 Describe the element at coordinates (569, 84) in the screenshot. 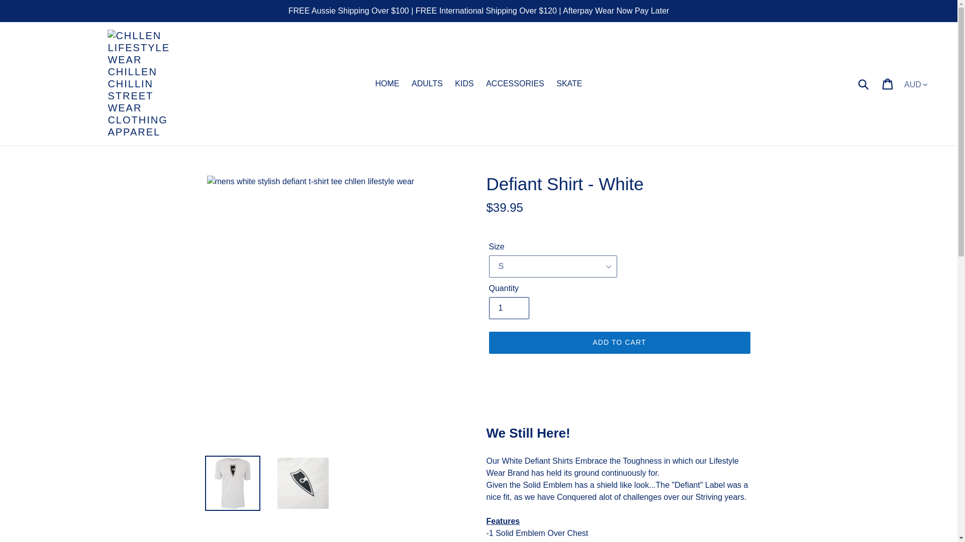

I see `SKATE` at that location.